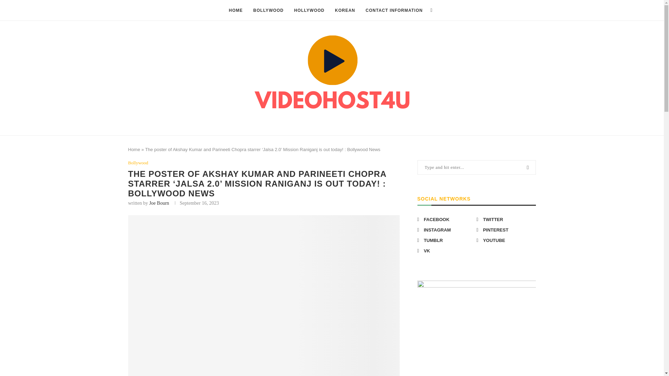 Image resolution: width=669 pixels, height=376 pixels. I want to click on Joe Bourn, so click(159, 203).